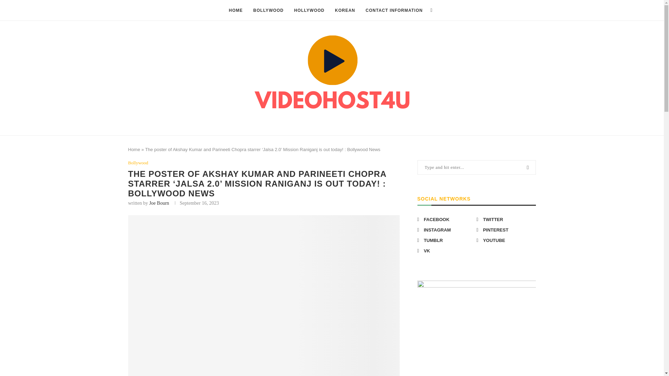 Image resolution: width=669 pixels, height=376 pixels. I want to click on Joe Bourn, so click(159, 203).